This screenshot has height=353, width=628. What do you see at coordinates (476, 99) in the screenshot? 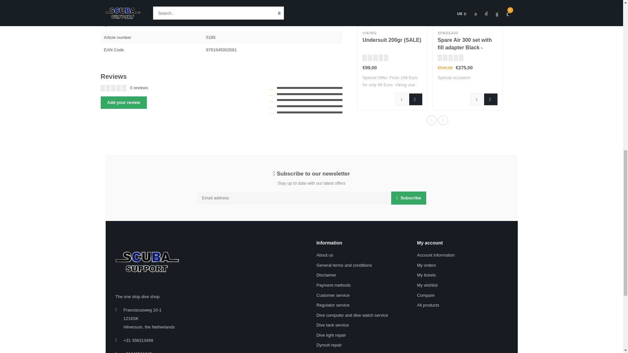
I see `1` at bounding box center [476, 99].